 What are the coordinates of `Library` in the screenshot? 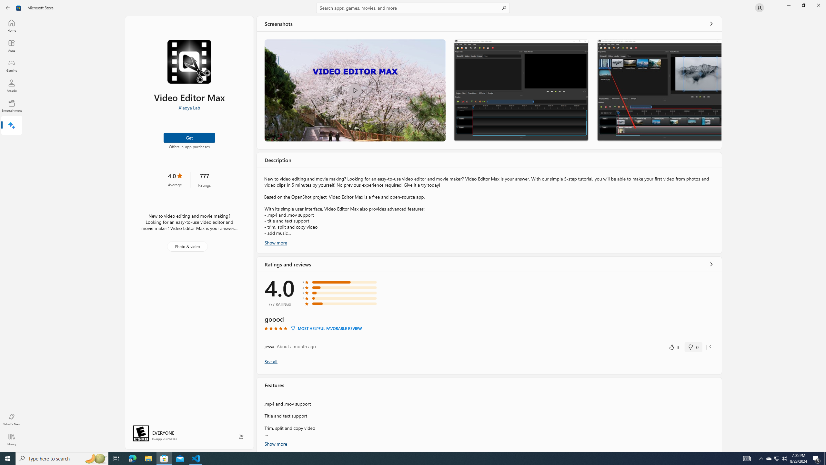 It's located at (12, 439).